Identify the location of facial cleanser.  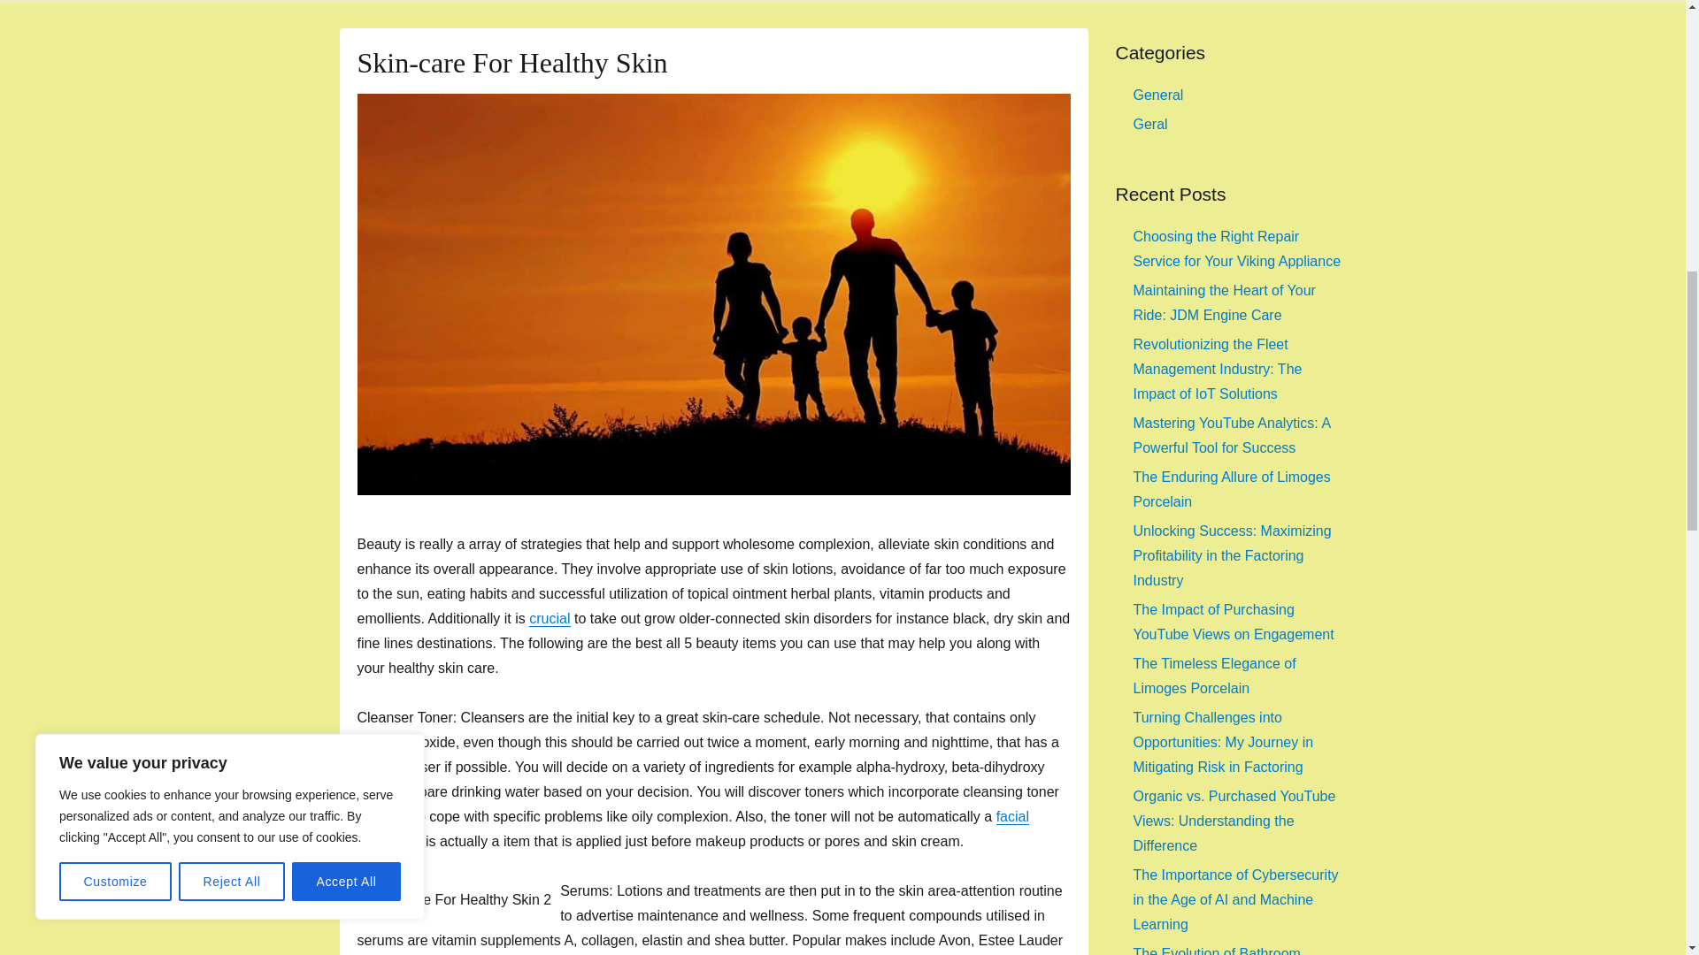
(693, 829).